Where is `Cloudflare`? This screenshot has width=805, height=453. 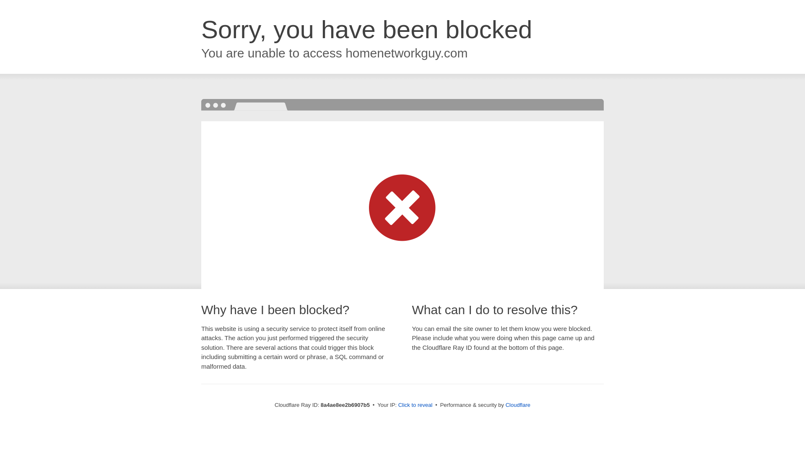
Cloudflare is located at coordinates (518, 405).